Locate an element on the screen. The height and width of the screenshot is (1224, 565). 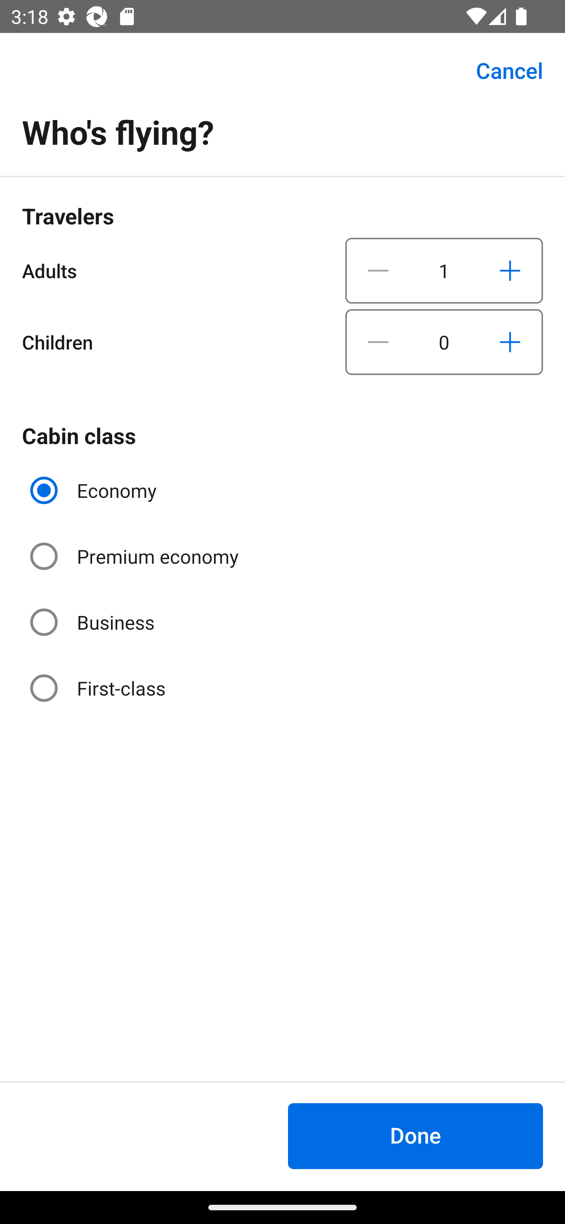
First-class is located at coordinates (99, 688).